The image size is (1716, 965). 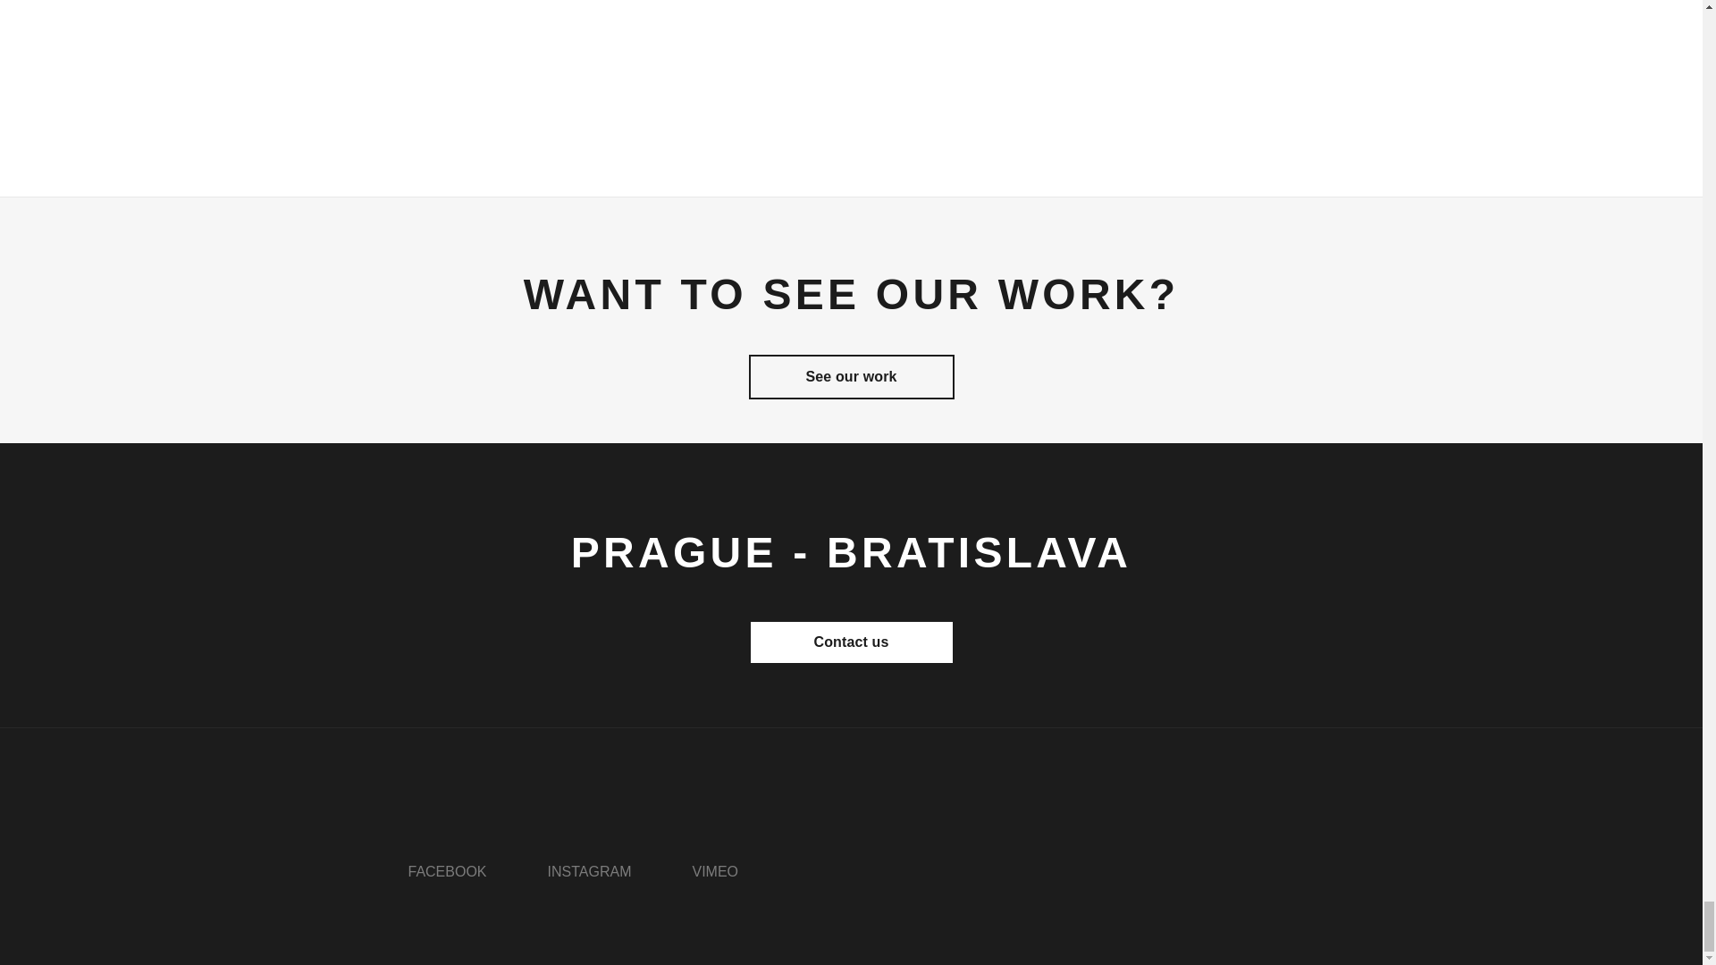 What do you see at coordinates (714, 870) in the screenshot?
I see `VIMEO` at bounding box center [714, 870].